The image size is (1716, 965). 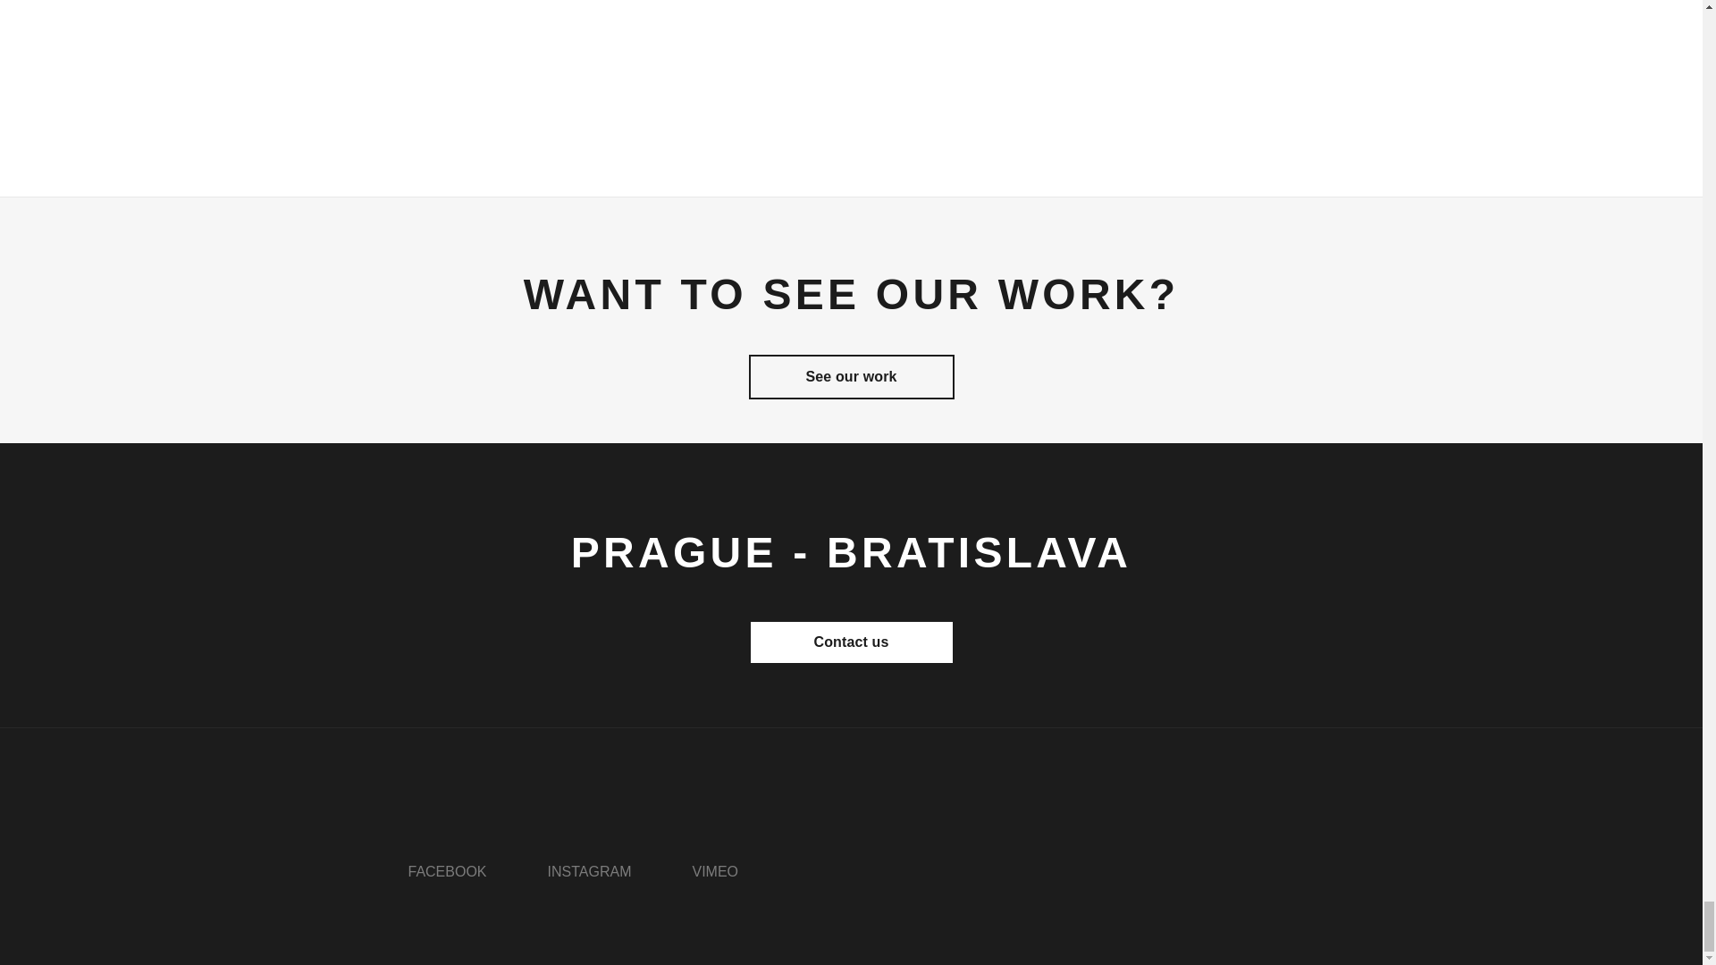 What do you see at coordinates (714, 870) in the screenshot?
I see `VIMEO` at bounding box center [714, 870].